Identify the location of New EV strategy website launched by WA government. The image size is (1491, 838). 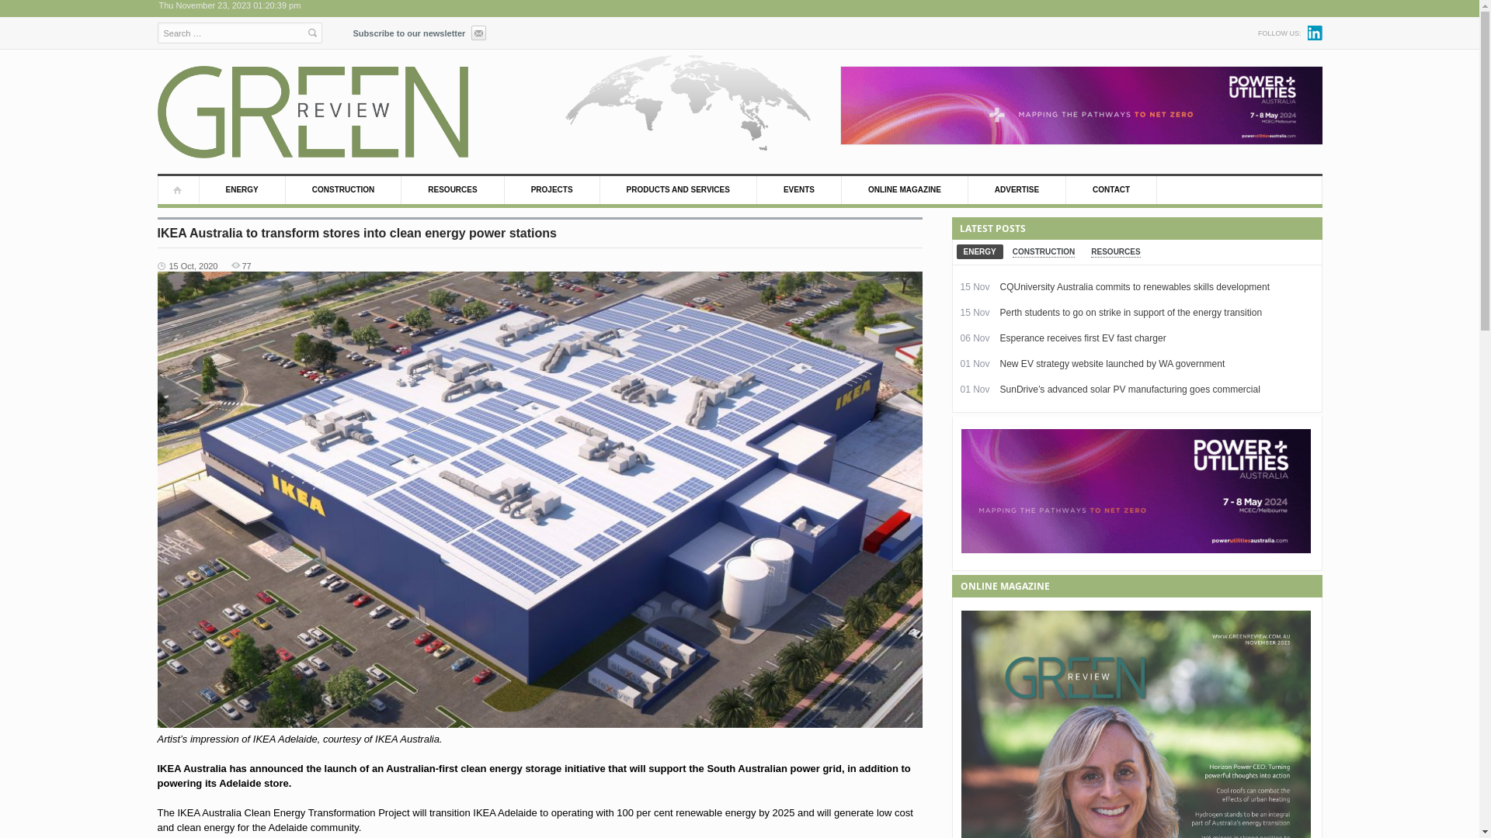
(1113, 364).